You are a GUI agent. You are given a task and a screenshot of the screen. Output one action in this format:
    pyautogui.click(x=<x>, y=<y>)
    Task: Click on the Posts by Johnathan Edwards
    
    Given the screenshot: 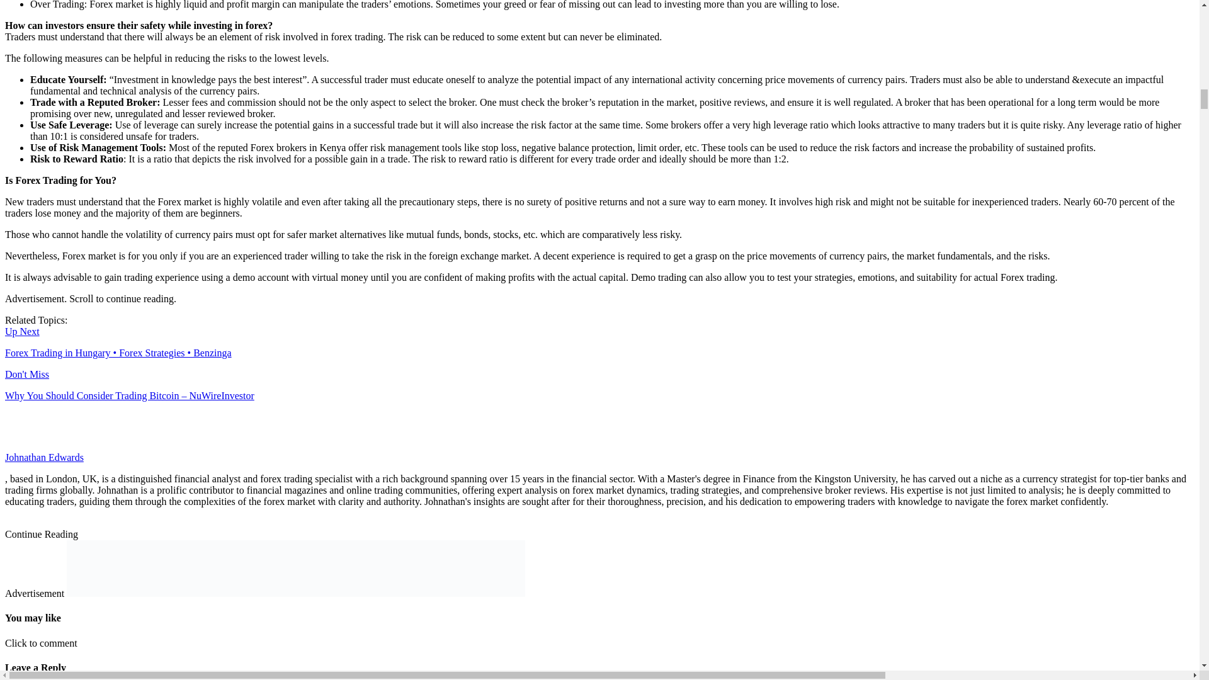 What is the action you would take?
    pyautogui.click(x=44, y=457)
    